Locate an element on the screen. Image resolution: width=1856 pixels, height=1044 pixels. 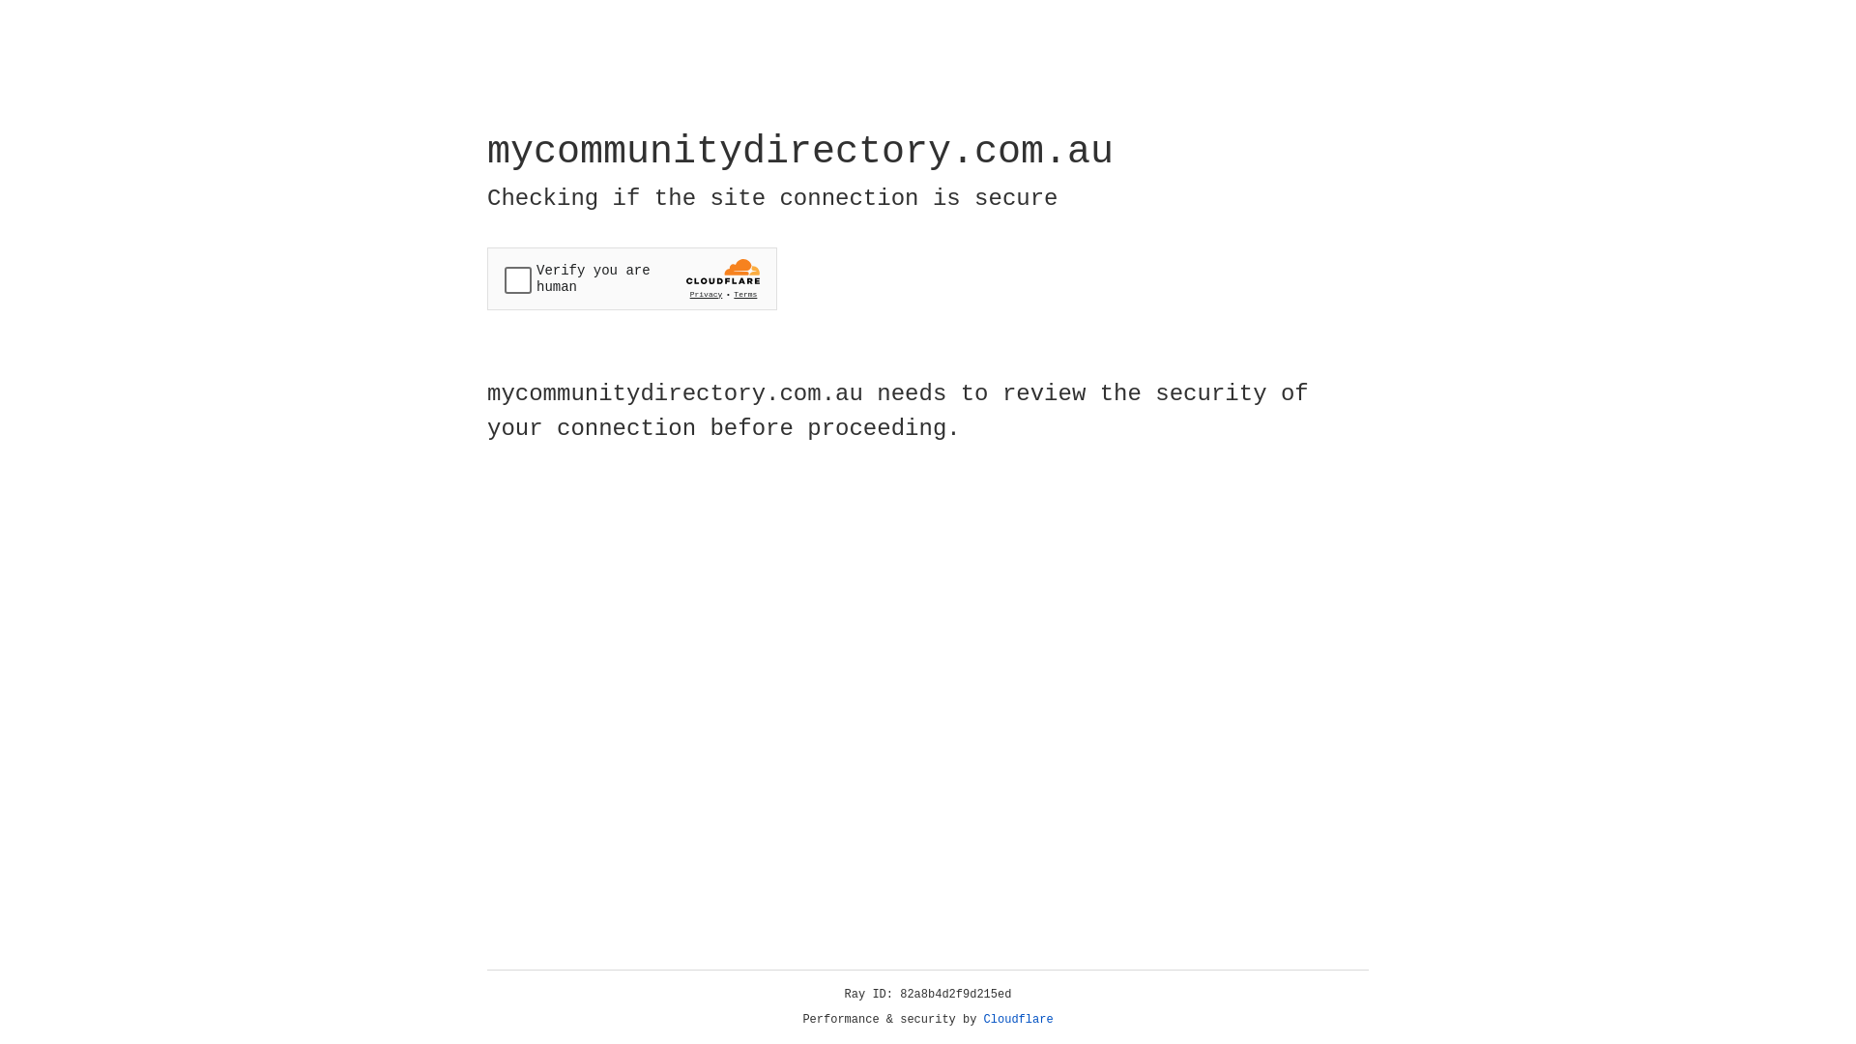
Cloudflare is located at coordinates (1019, 1020).